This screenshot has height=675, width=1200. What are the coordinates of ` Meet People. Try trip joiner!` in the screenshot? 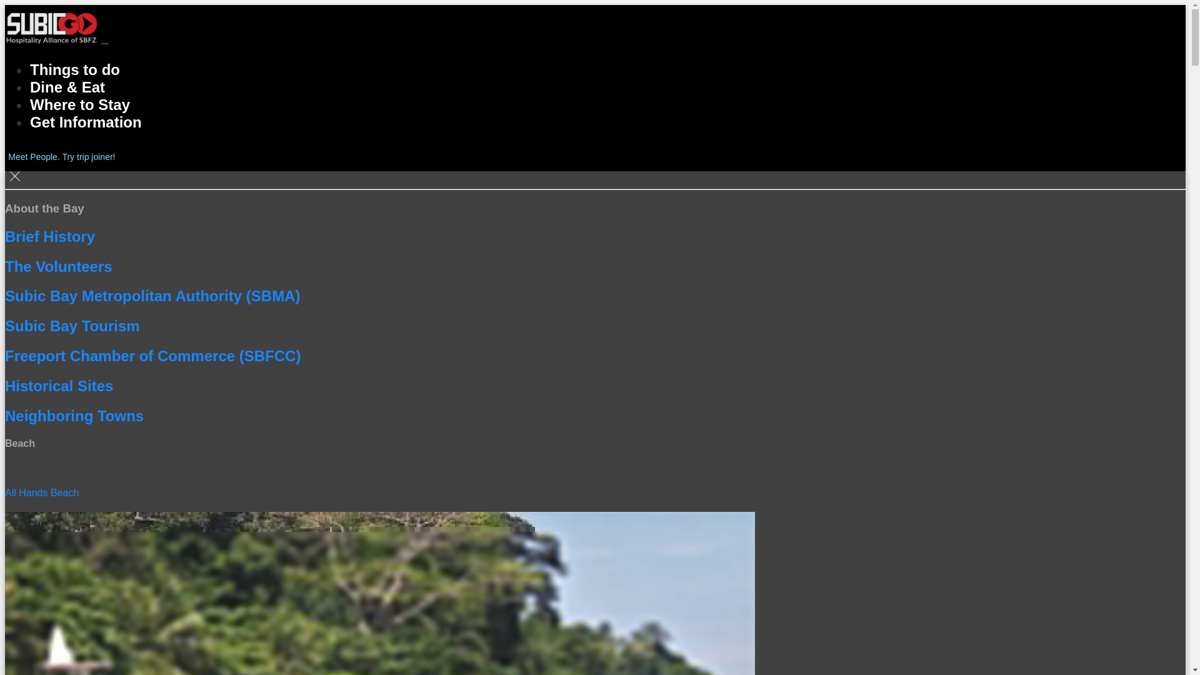 It's located at (60, 157).